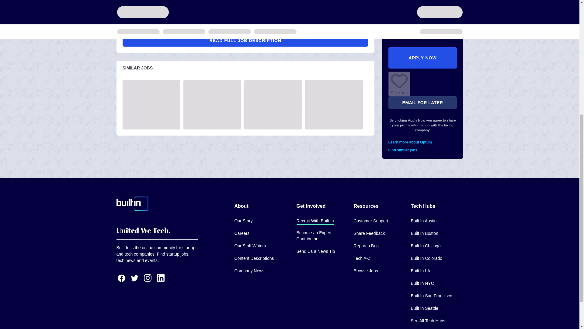 The image size is (584, 329). Describe the element at coordinates (242, 234) in the screenshot. I see `Careers` at that location.